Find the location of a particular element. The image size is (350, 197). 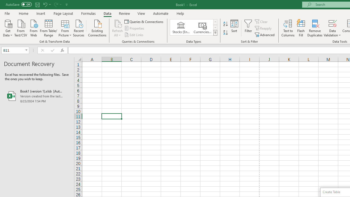

Formulas is located at coordinates (88, 13).